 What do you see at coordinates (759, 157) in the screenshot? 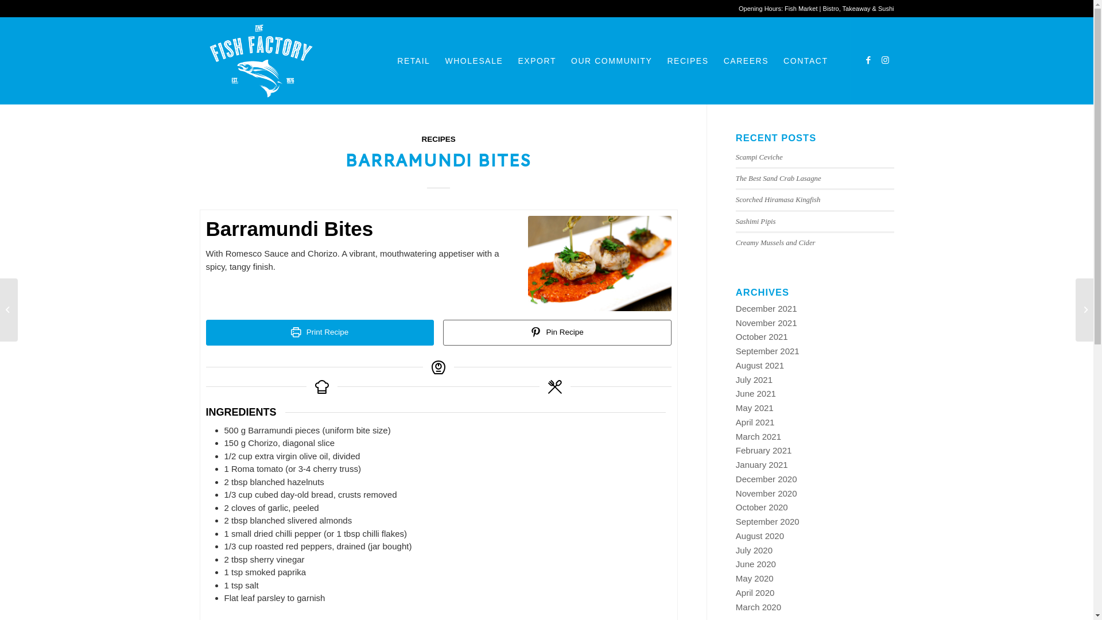
I see `Scampi Ceviche` at bounding box center [759, 157].